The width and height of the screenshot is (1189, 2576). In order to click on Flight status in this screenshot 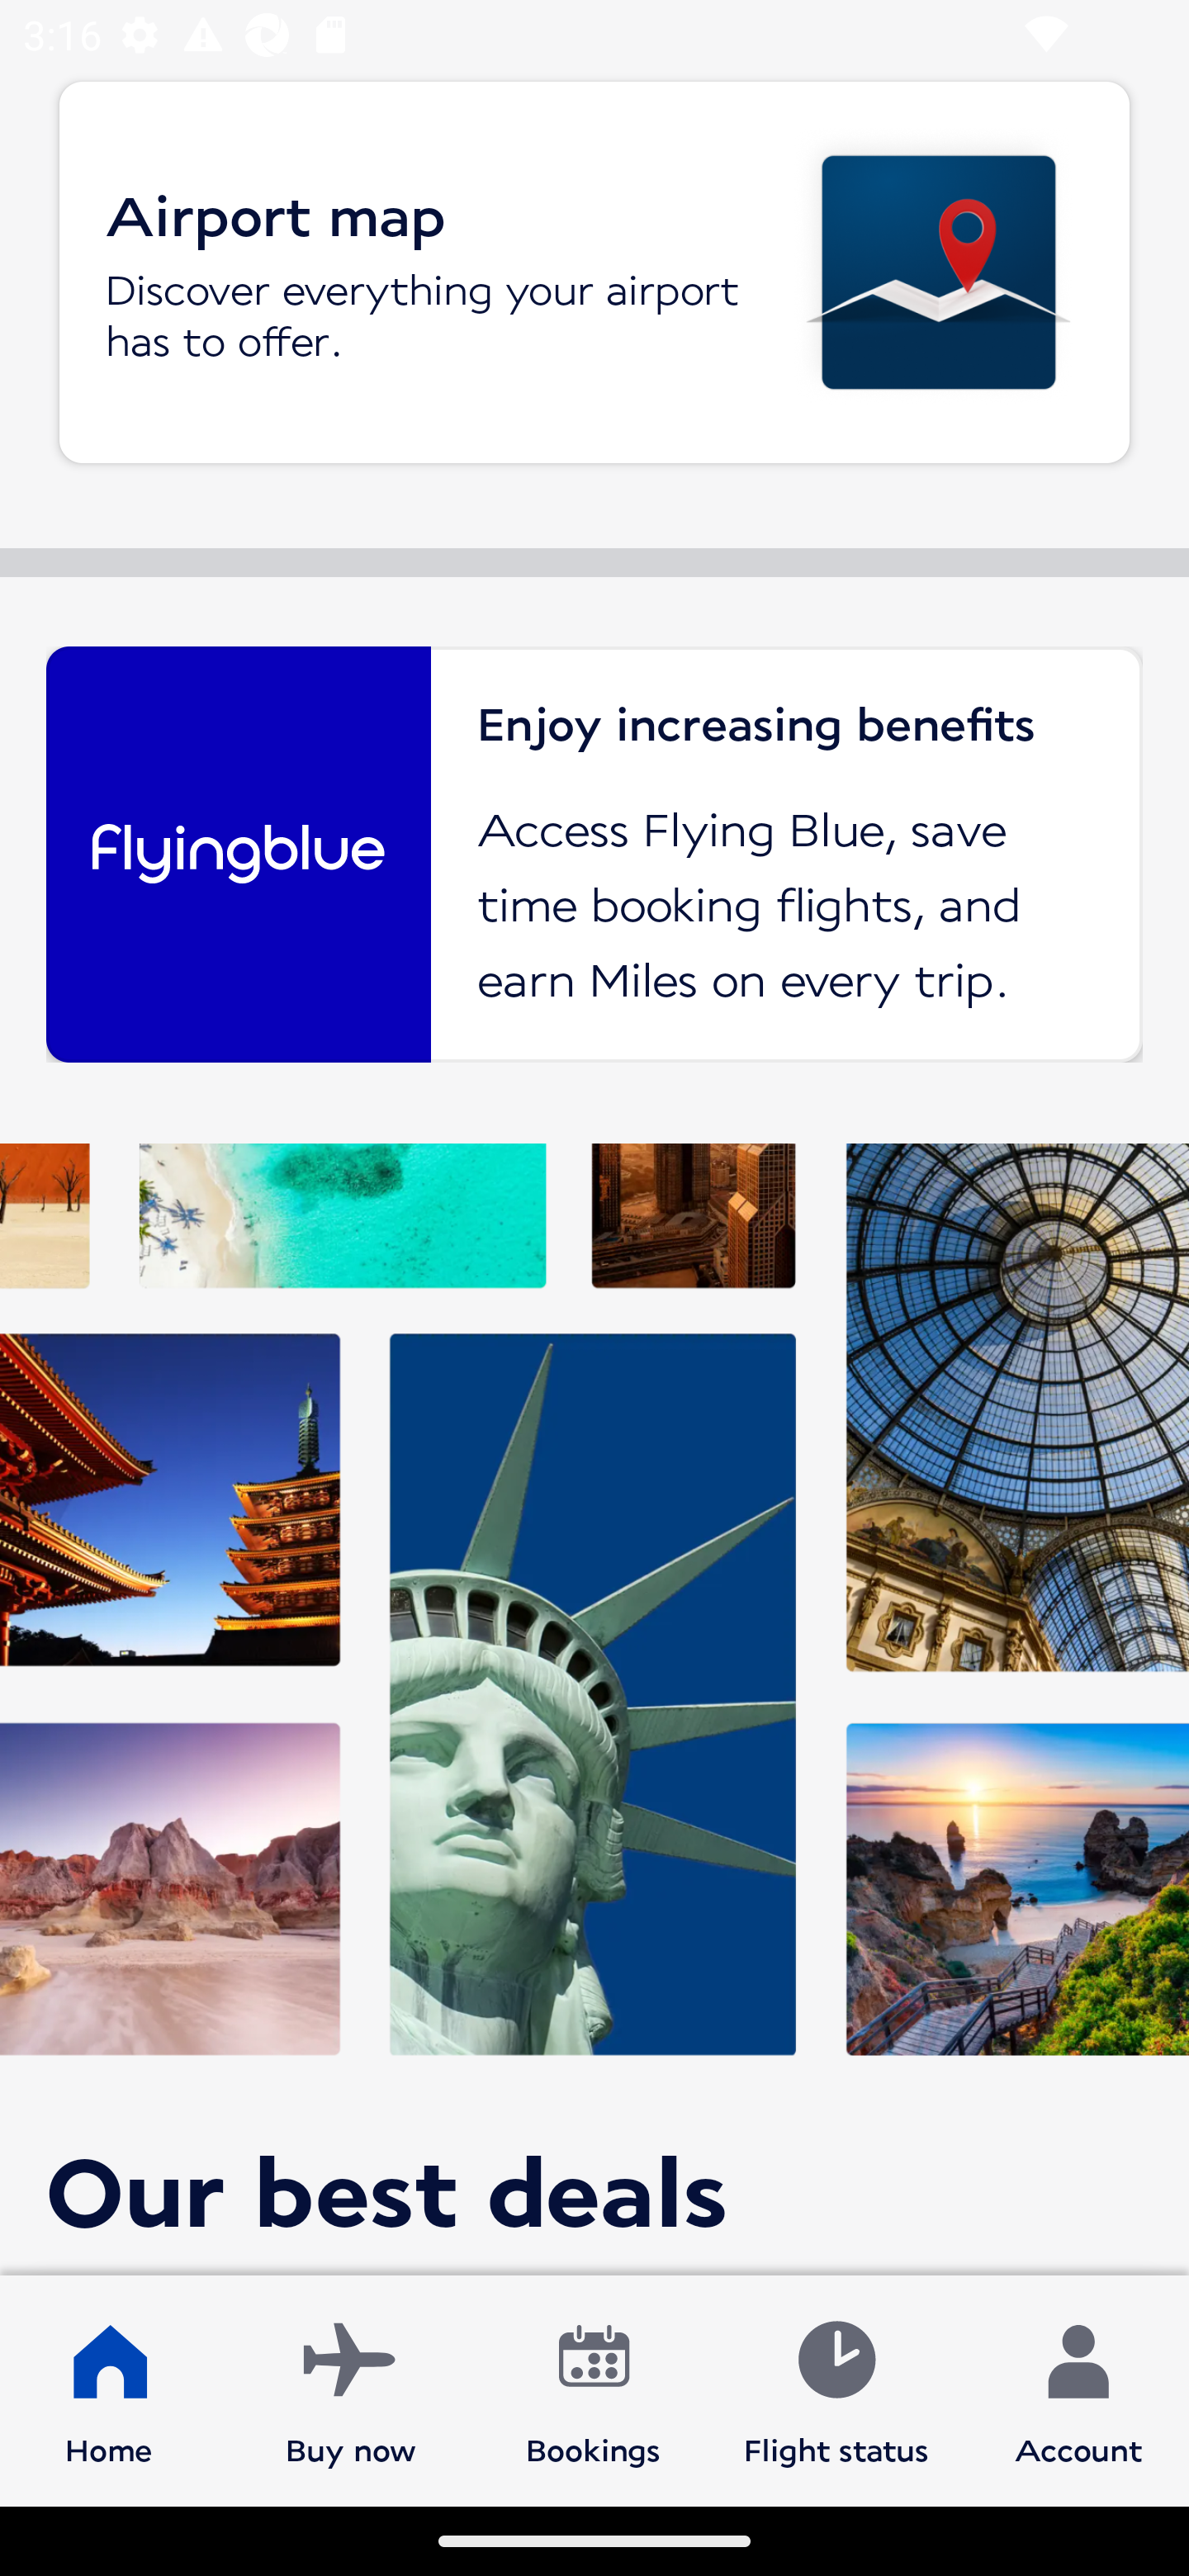, I will do `click(836, 2389)`.